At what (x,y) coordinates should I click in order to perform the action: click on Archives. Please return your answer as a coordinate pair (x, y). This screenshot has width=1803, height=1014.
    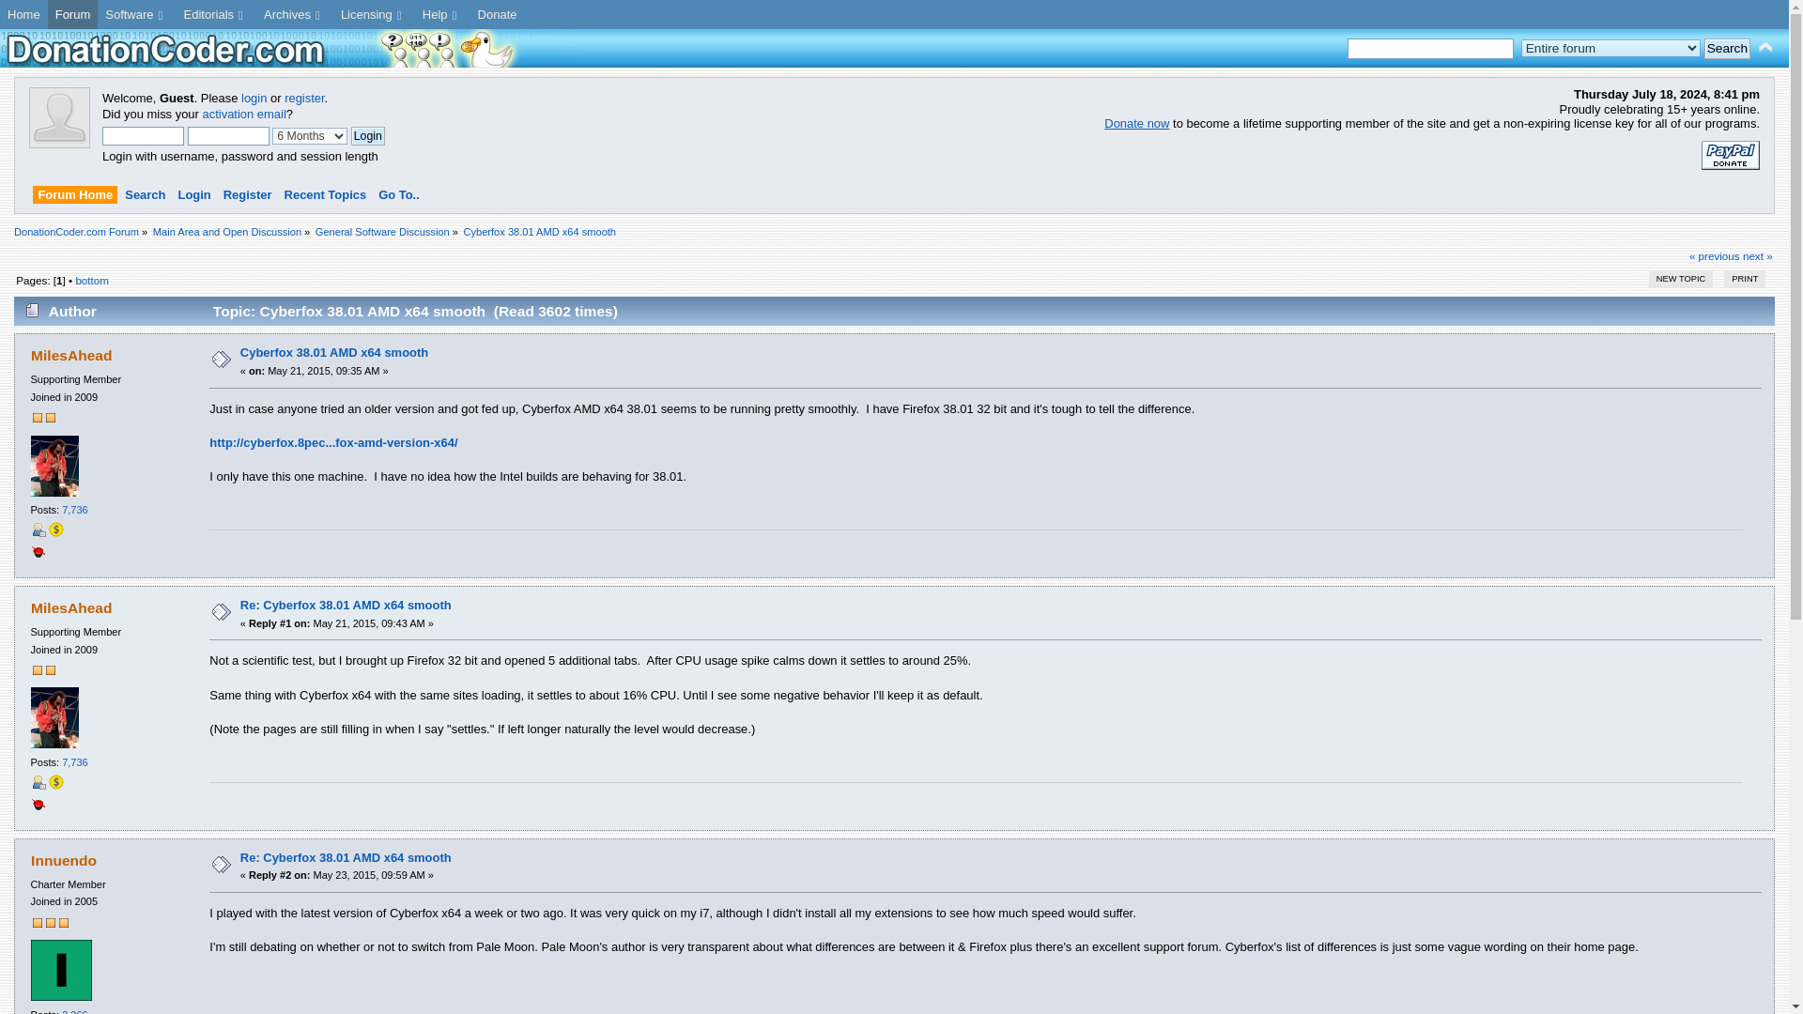
    Looking at the image, I should click on (295, 15).